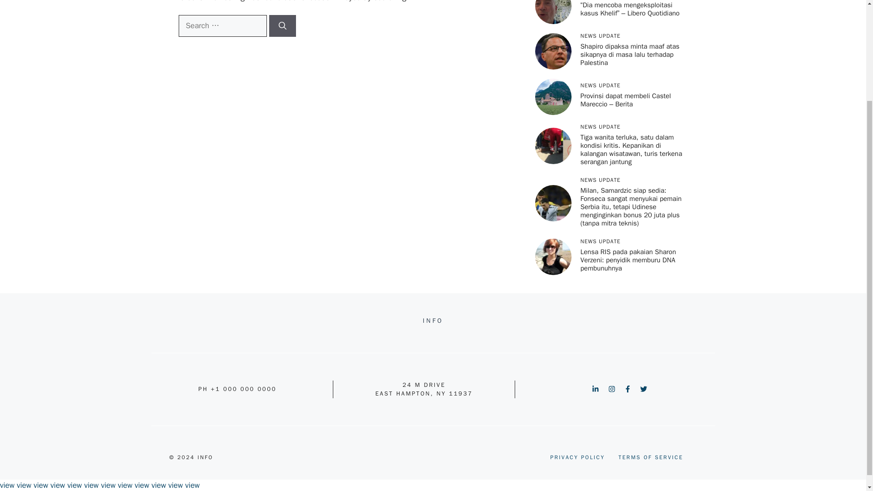  What do you see at coordinates (650, 457) in the screenshot?
I see `TERMS OF SERVICE` at bounding box center [650, 457].